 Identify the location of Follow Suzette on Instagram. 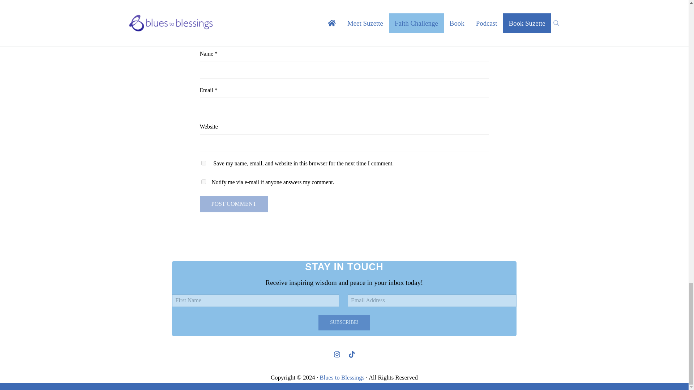
(337, 354).